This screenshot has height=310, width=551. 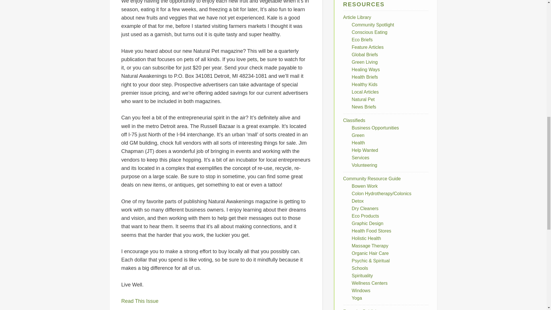 What do you see at coordinates (140, 301) in the screenshot?
I see `Read This Issue` at bounding box center [140, 301].